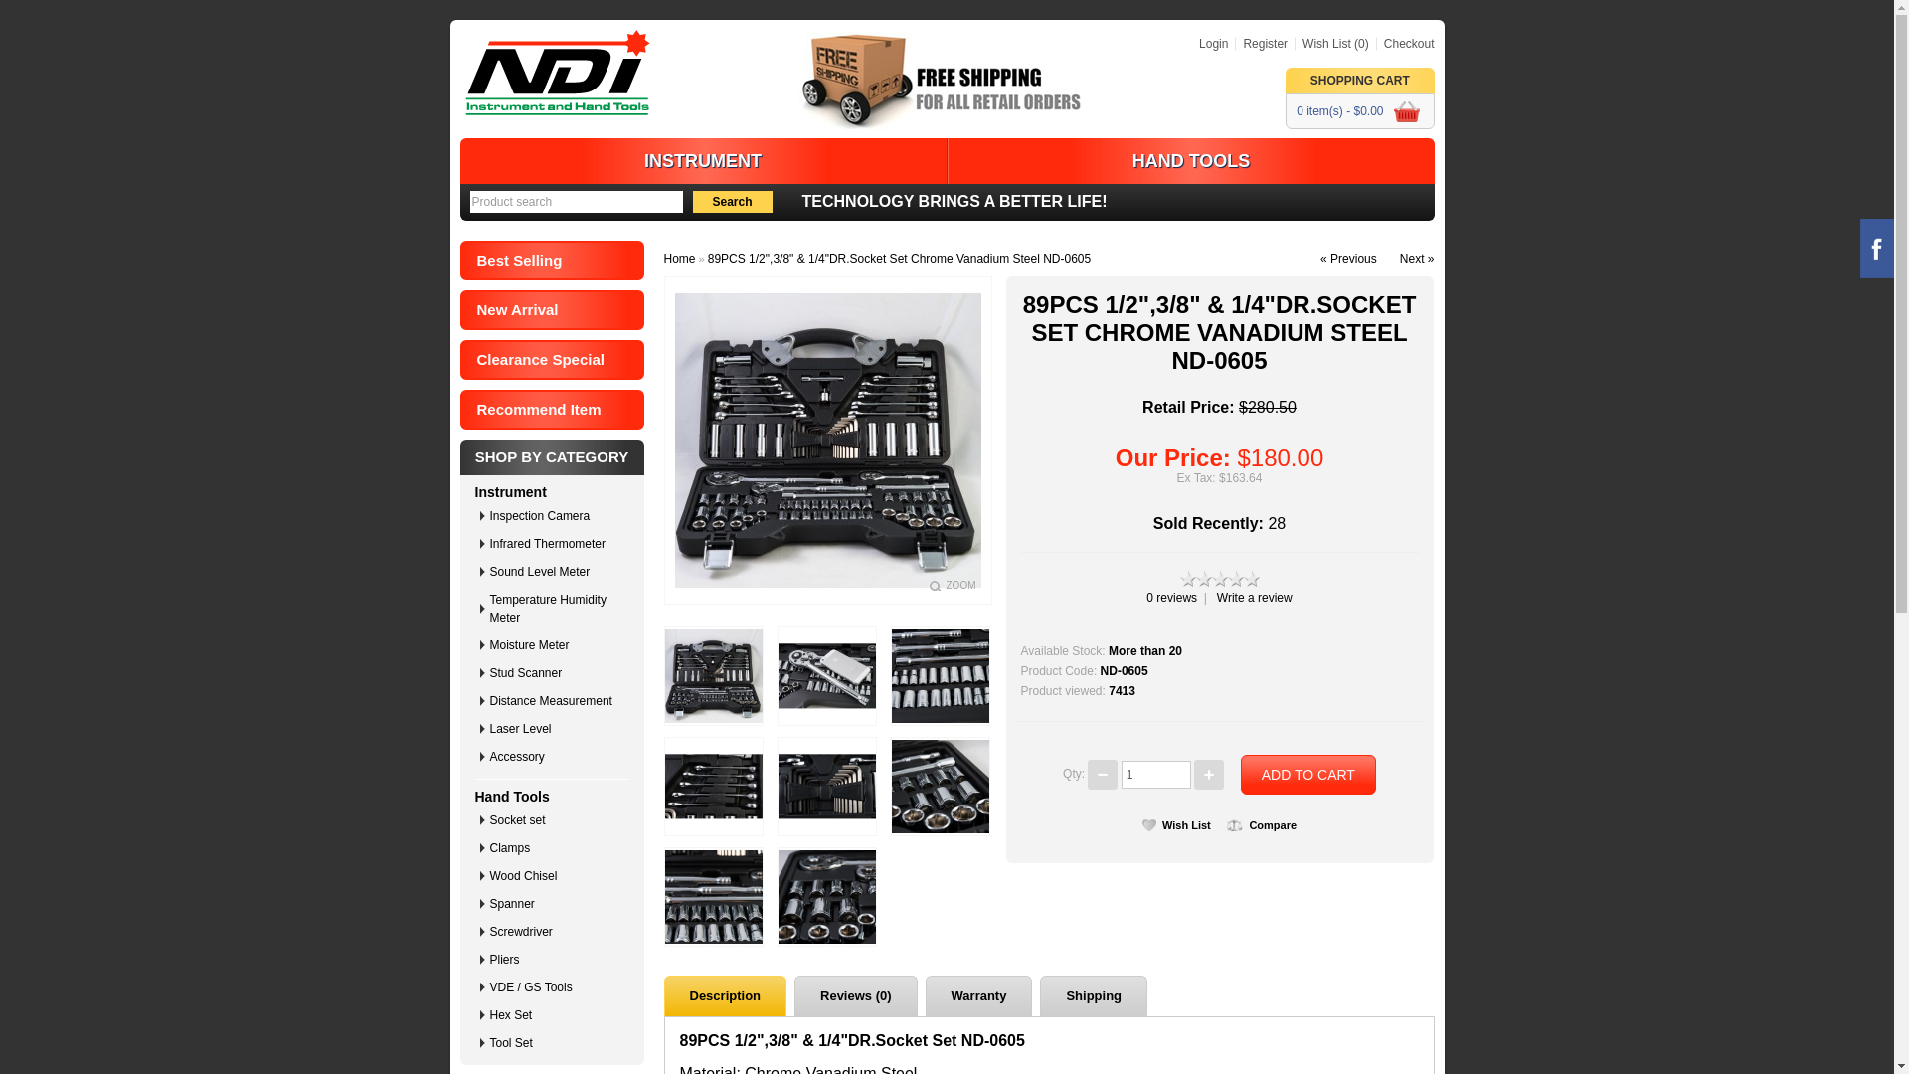 The height and width of the screenshot is (1074, 1909). Describe the element at coordinates (556, 609) in the screenshot. I see `Temperature Humidity Meter` at that location.